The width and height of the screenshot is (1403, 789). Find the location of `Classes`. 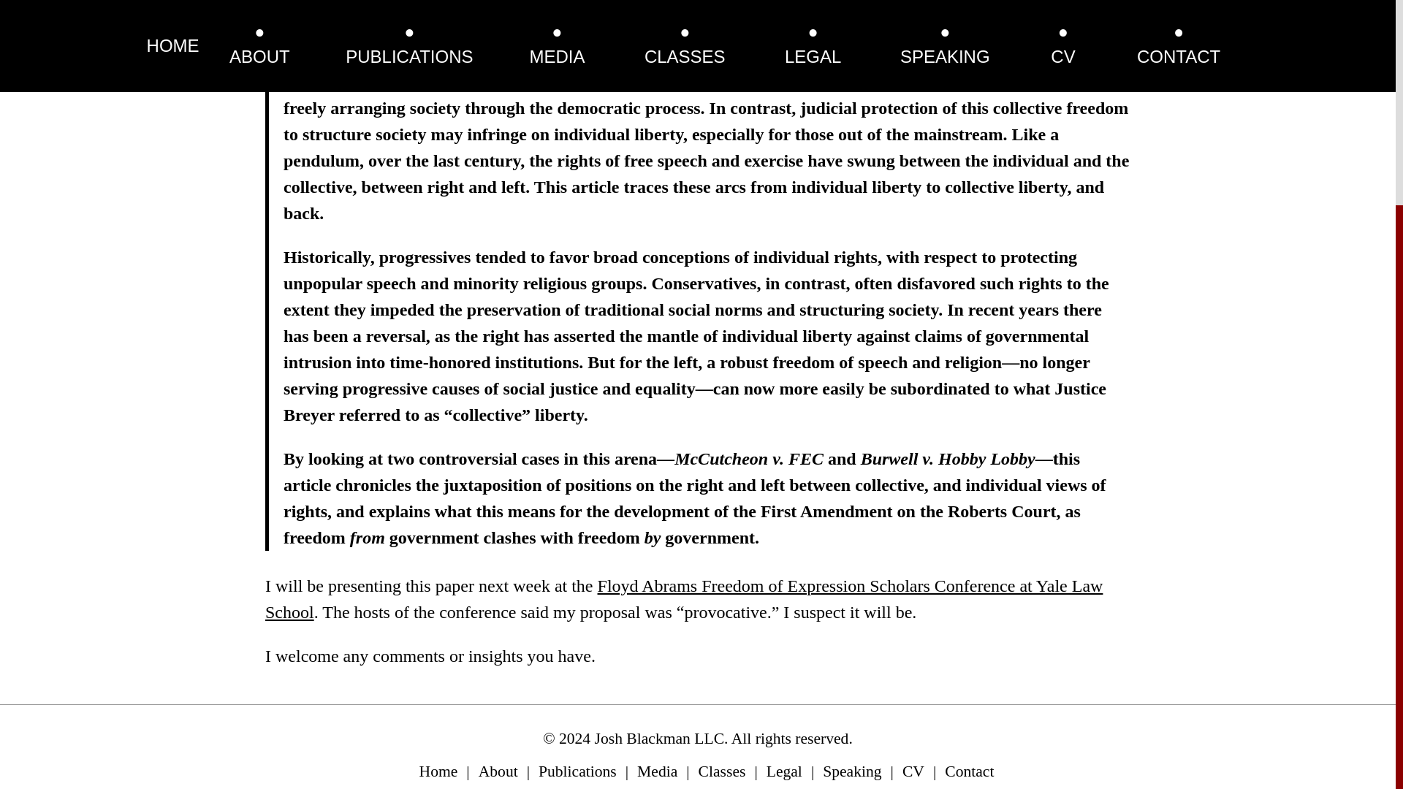

Classes is located at coordinates (722, 771).